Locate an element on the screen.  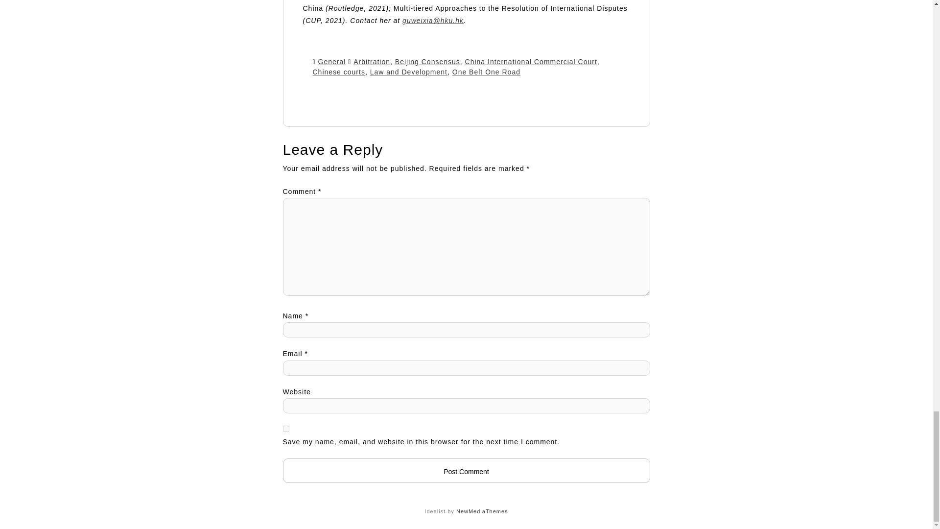
One Belt One Road is located at coordinates (486, 72).